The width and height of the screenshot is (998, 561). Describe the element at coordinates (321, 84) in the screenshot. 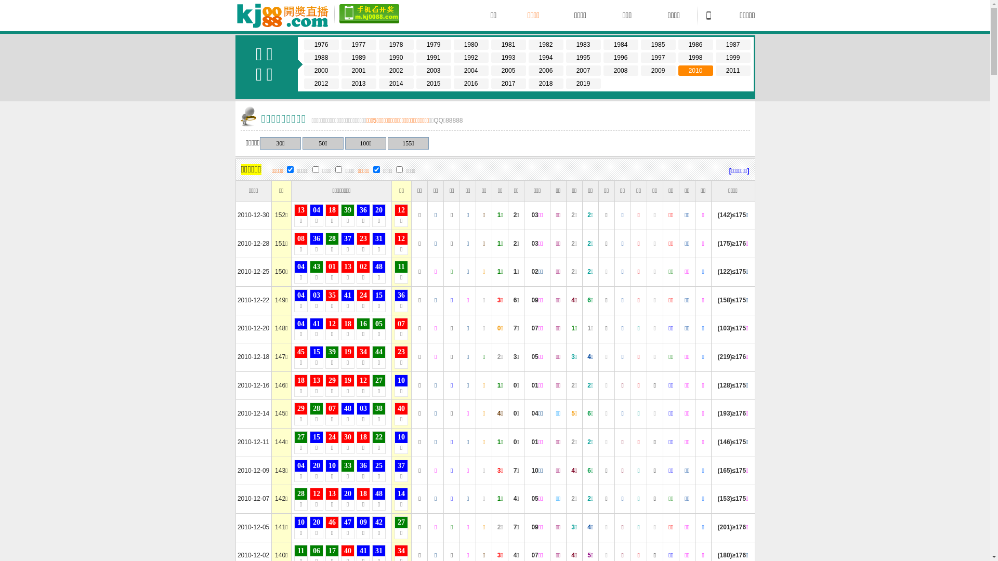

I see `2012` at that location.